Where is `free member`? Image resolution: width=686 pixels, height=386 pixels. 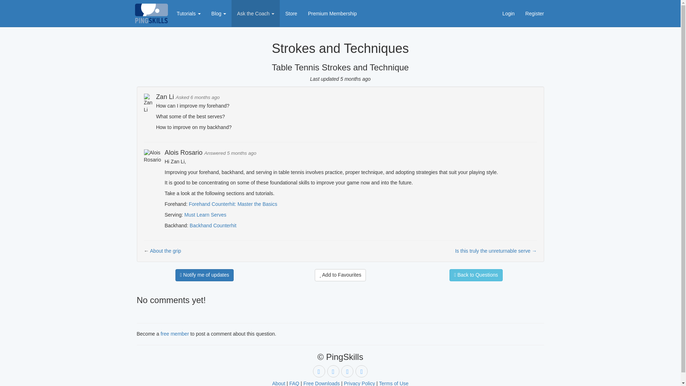 free member is located at coordinates (174, 333).